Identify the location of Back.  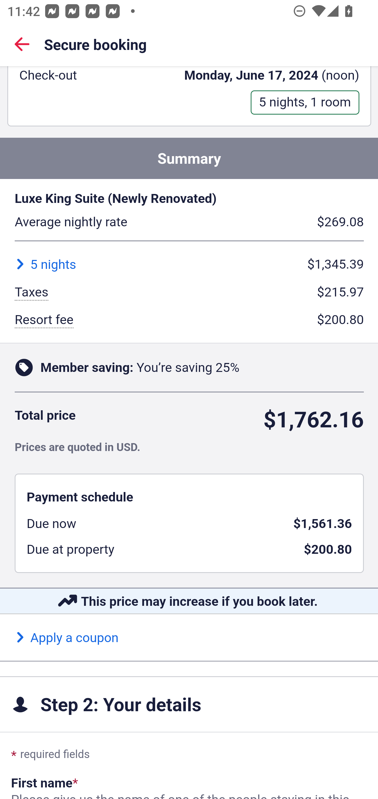
(22, 44).